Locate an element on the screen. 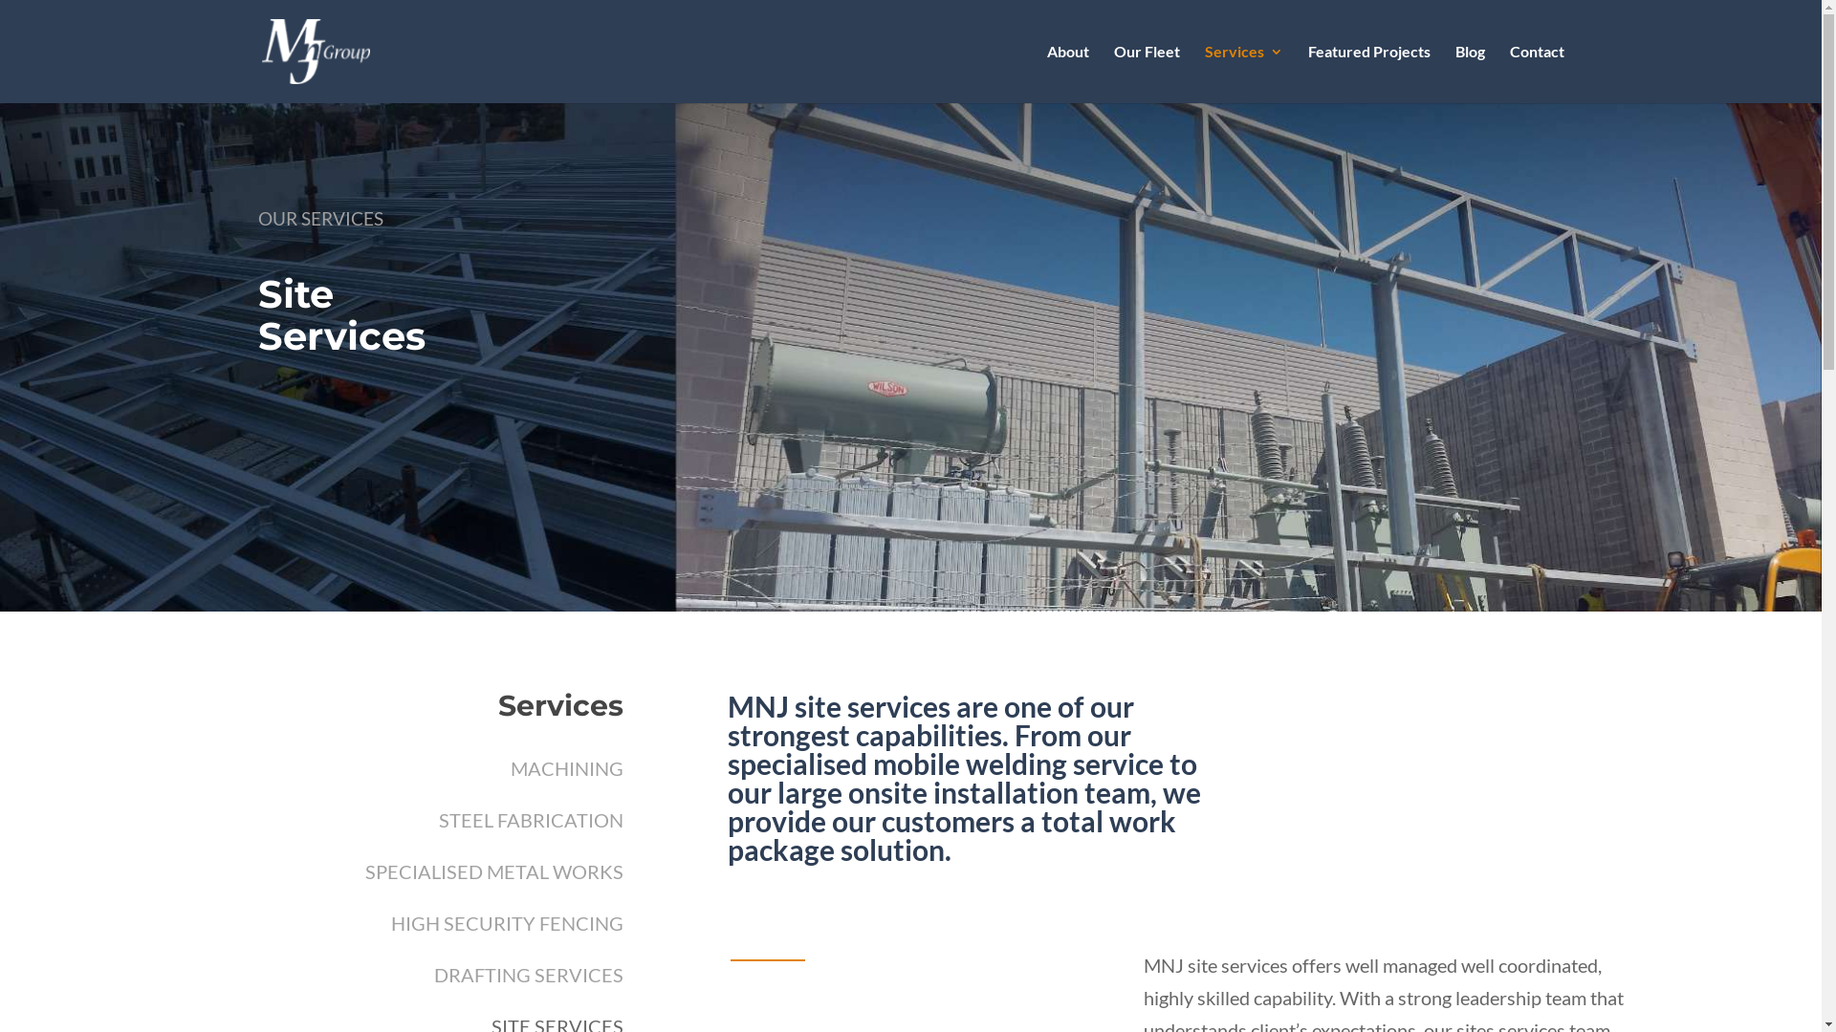 The height and width of the screenshot is (1032, 1836). Our Fleet is located at coordinates (1146, 75).